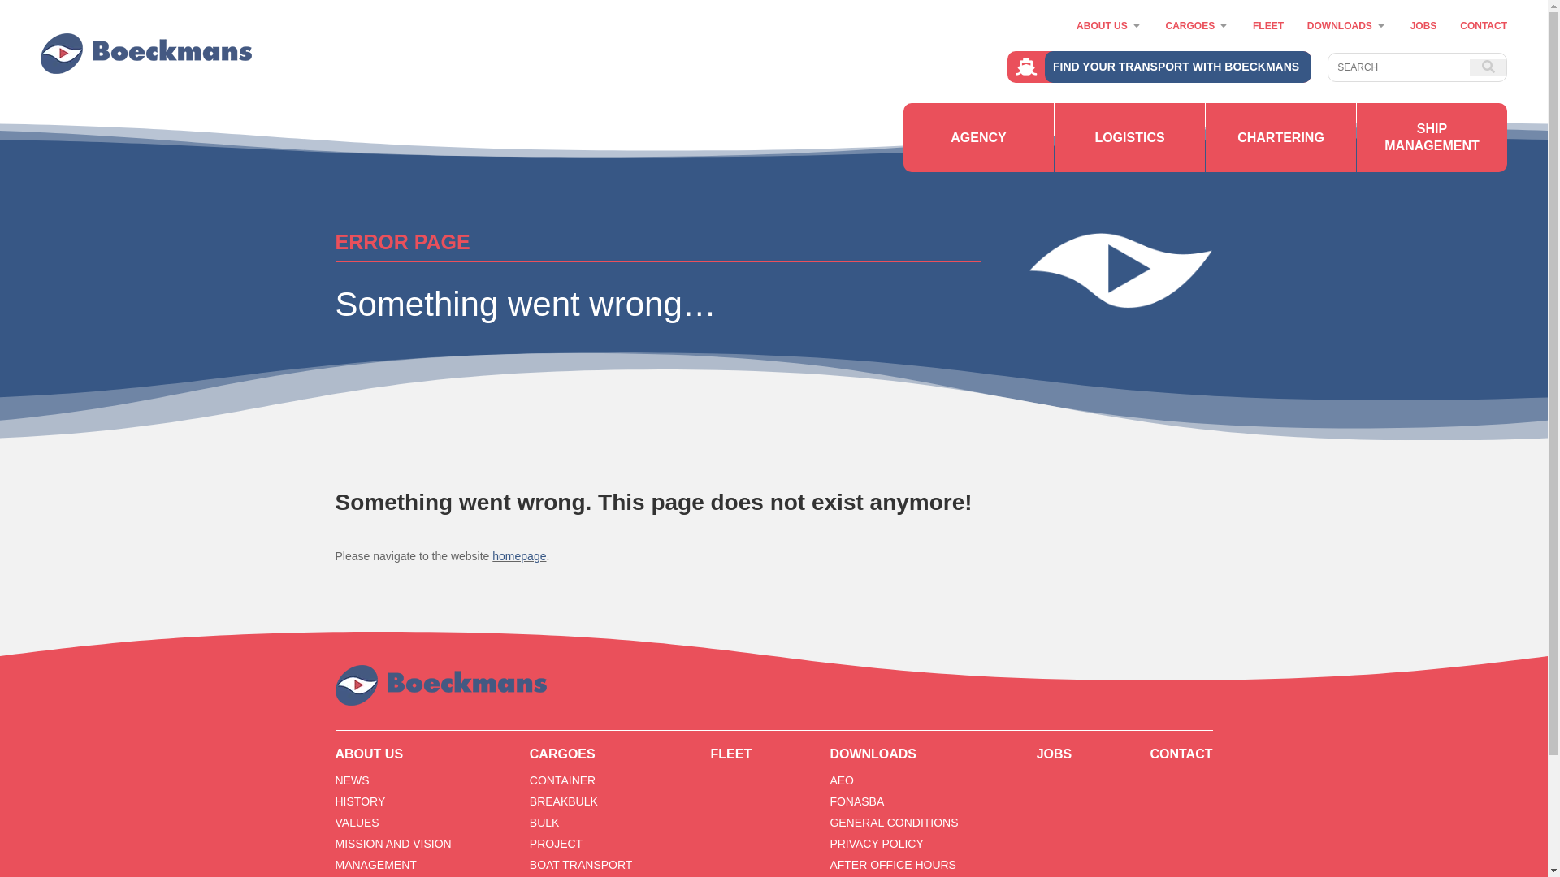  Describe the element at coordinates (1181, 758) in the screenshot. I see `CONTACT` at that location.